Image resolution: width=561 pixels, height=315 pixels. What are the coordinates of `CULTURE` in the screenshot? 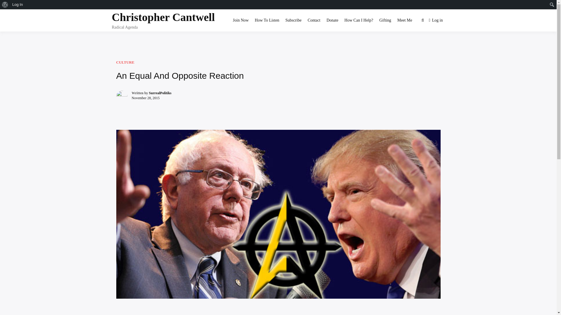 It's located at (125, 62).